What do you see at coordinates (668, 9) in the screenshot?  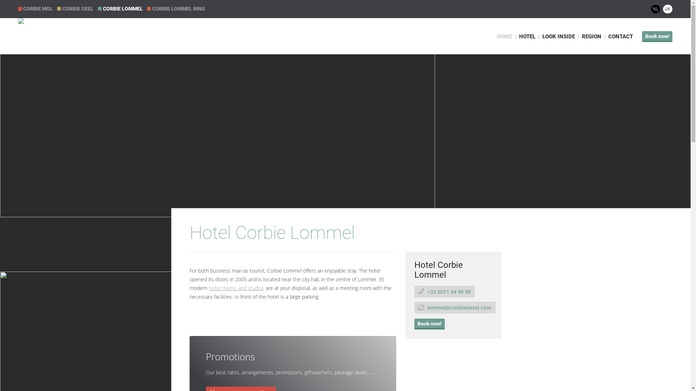 I see `UK` at bounding box center [668, 9].